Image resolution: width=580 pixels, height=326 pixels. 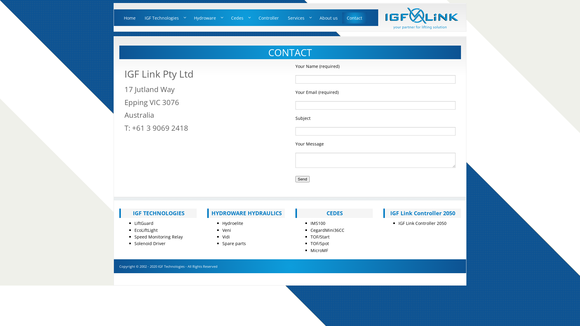 What do you see at coordinates (328, 18) in the screenshot?
I see `About us` at bounding box center [328, 18].